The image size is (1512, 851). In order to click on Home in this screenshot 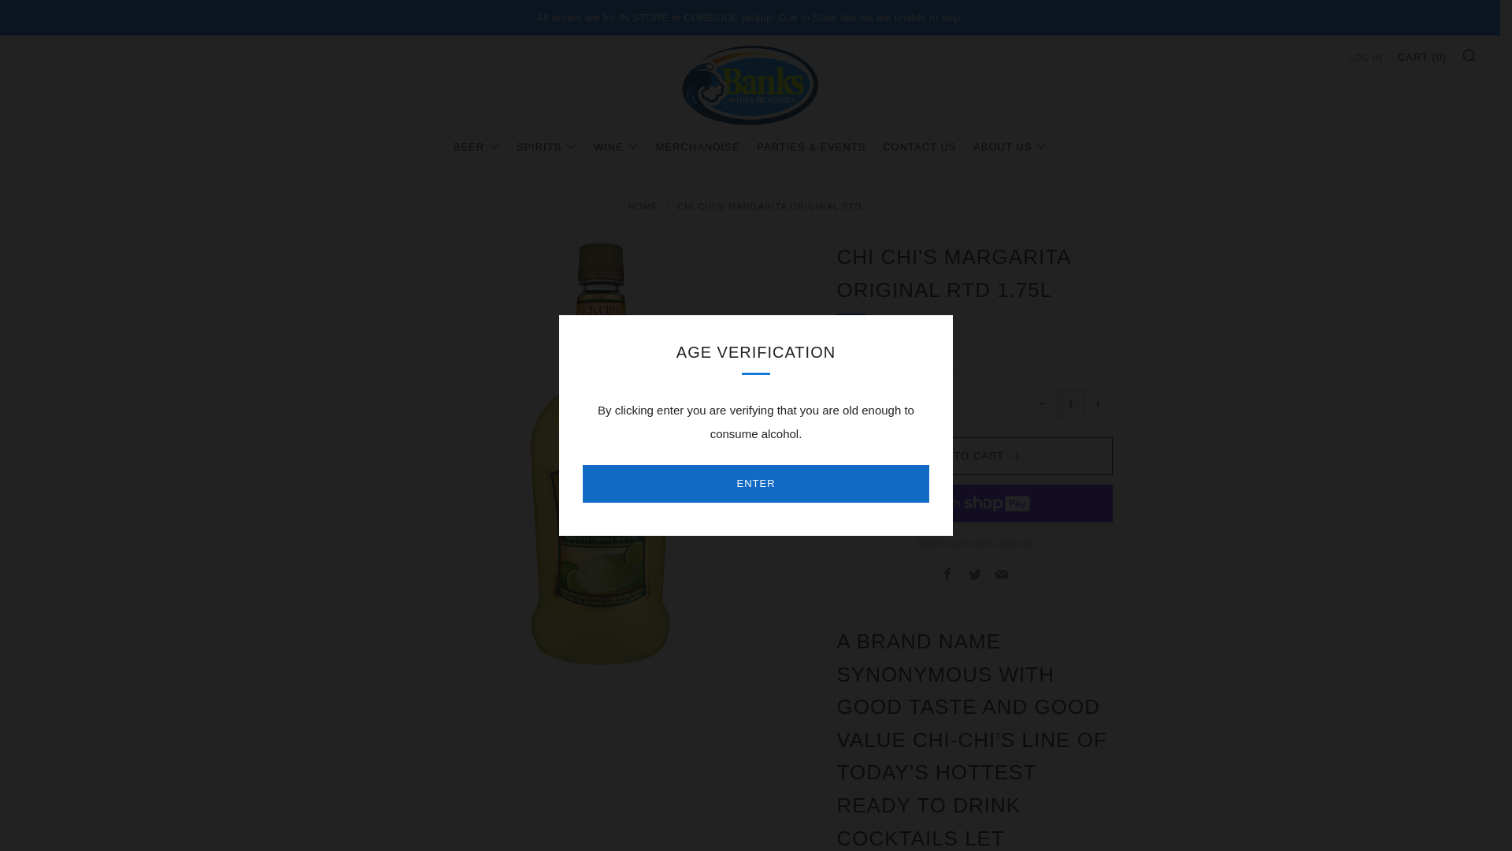, I will do `click(643, 206)`.